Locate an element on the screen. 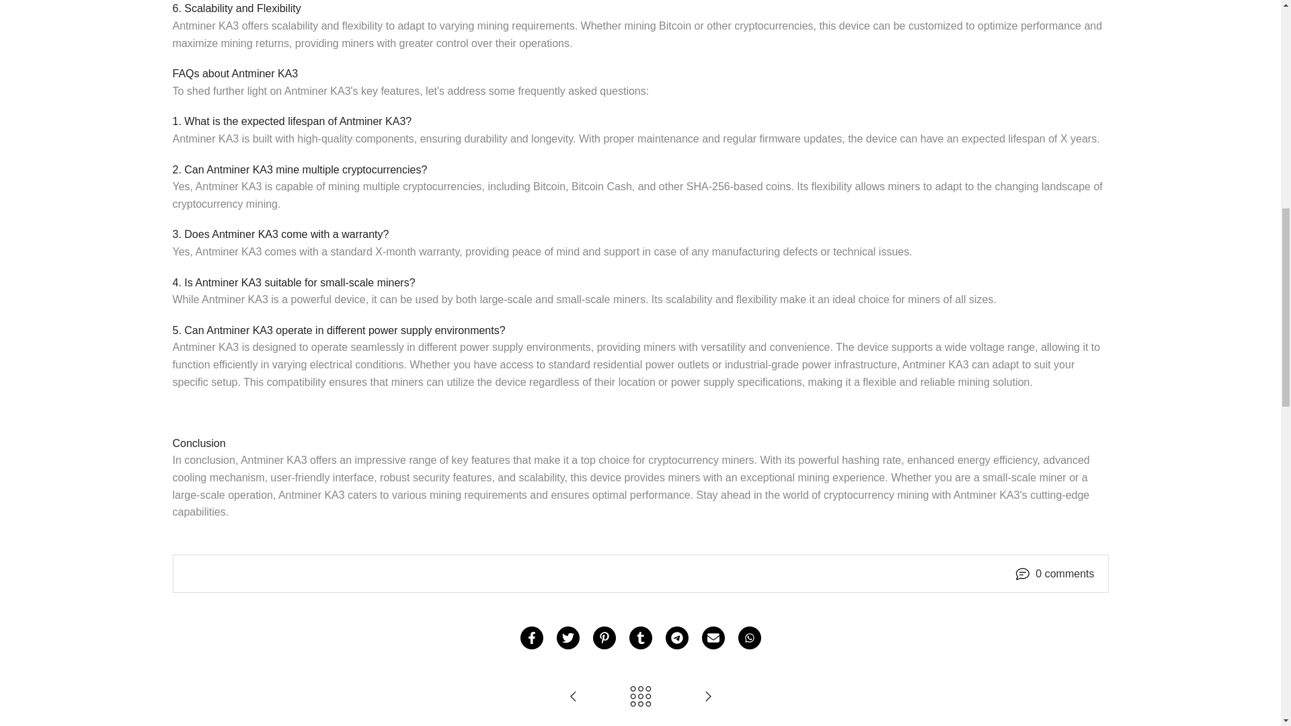 The height and width of the screenshot is (726, 1291). Share on Tumblr is located at coordinates (640, 637).